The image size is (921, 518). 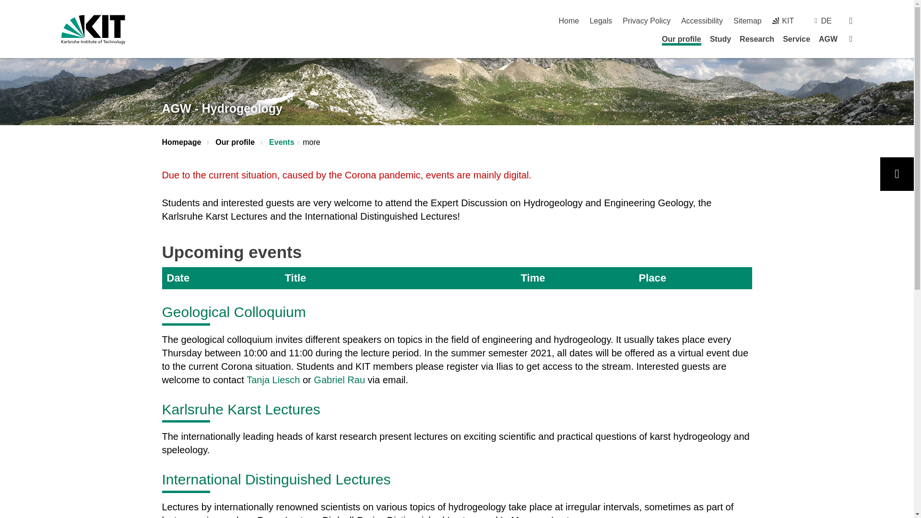 What do you see at coordinates (568, 20) in the screenshot?
I see `startpage` at bounding box center [568, 20].